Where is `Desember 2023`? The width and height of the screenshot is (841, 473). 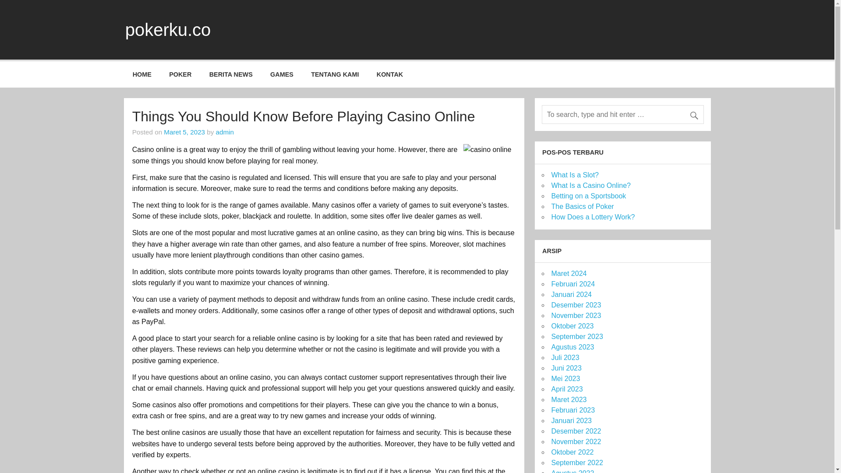
Desember 2023 is located at coordinates (576, 305).